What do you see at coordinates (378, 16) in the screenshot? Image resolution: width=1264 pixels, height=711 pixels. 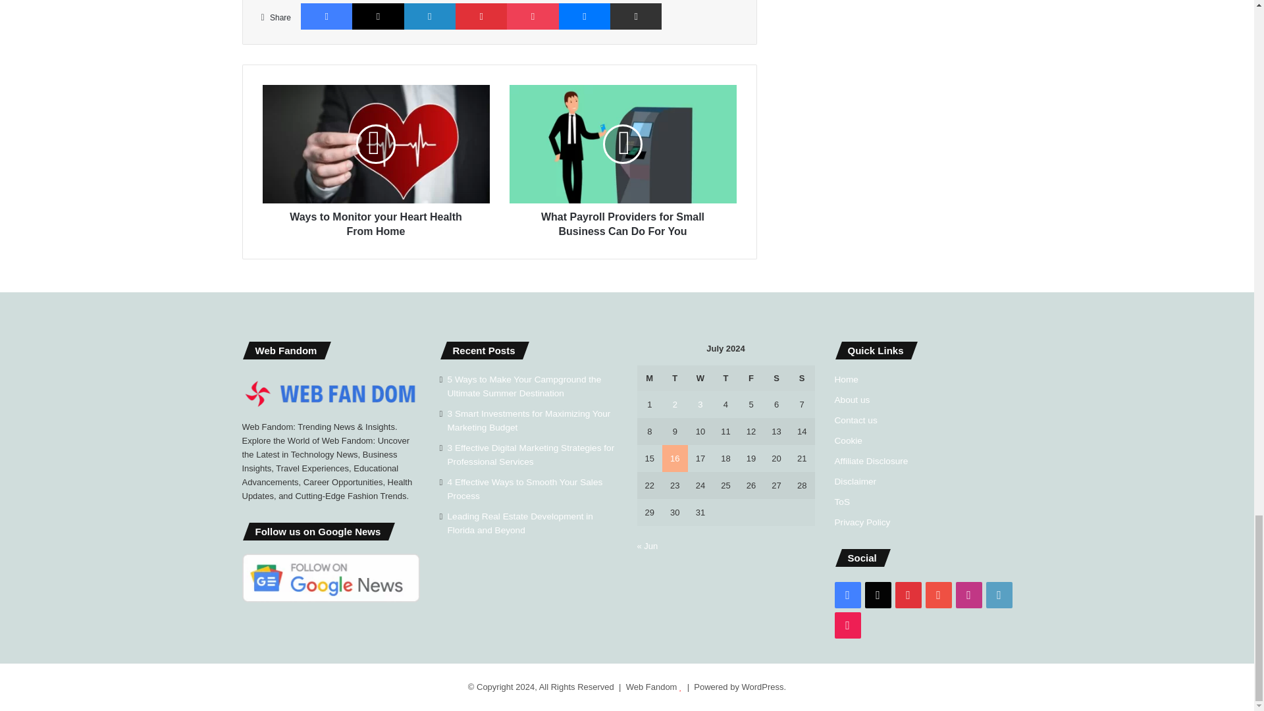 I see `X` at bounding box center [378, 16].